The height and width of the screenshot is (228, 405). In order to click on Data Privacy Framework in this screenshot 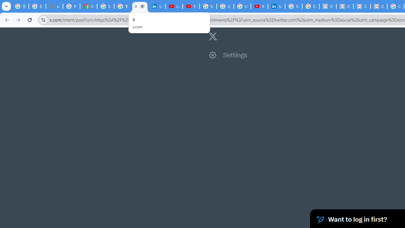, I will do `click(379, 6)`.